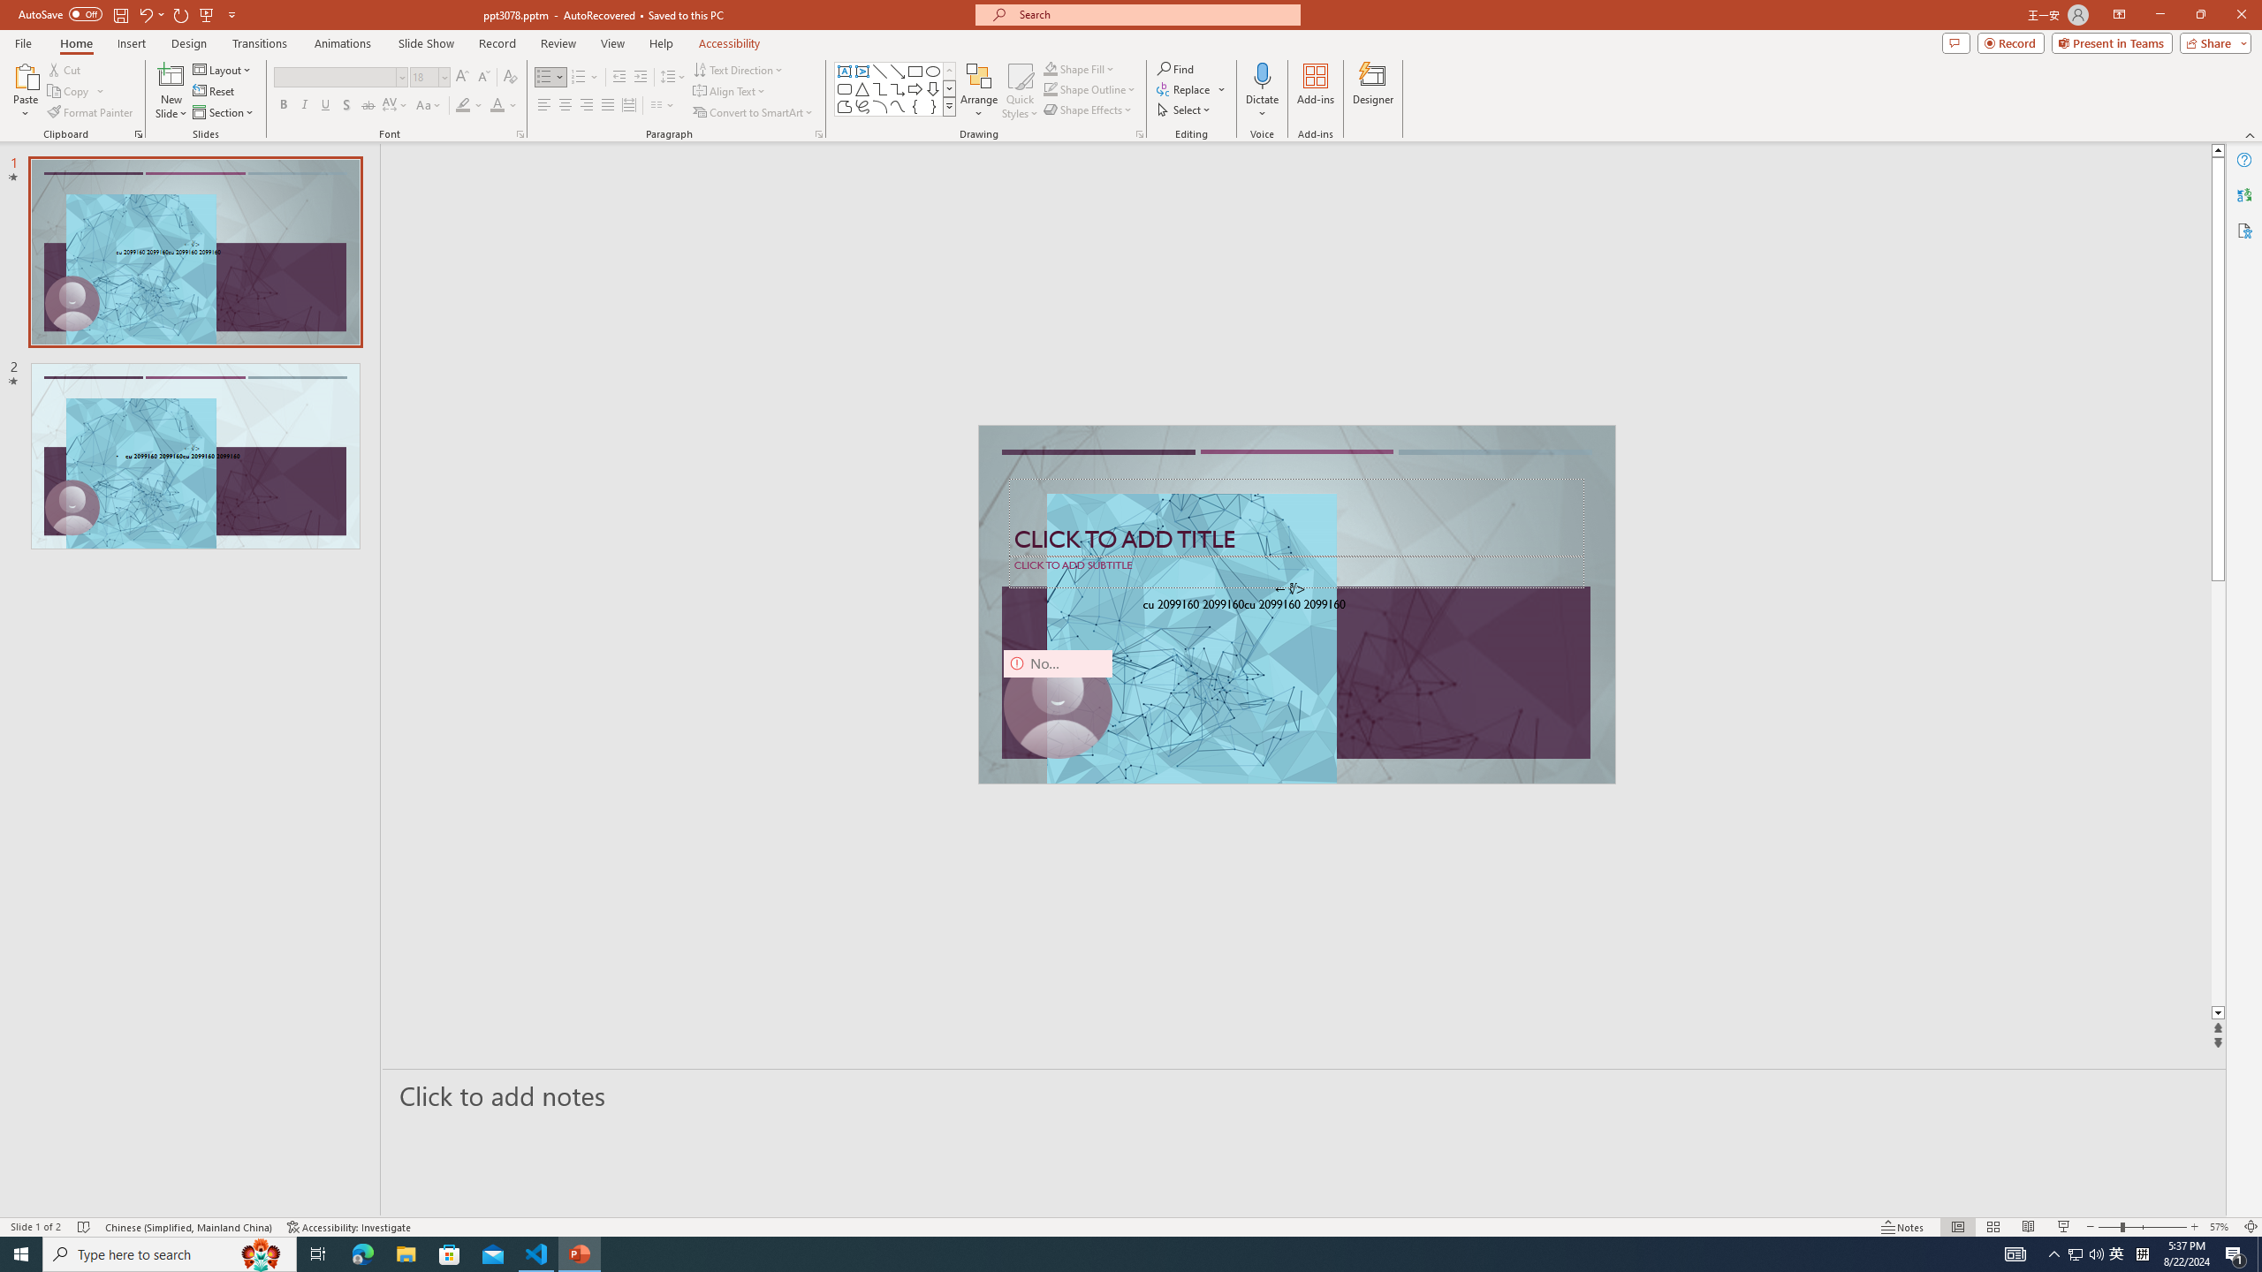 Image resolution: width=2262 pixels, height=1272 pixels. I want to click on Convert to SmartArt, so click(754, 113).